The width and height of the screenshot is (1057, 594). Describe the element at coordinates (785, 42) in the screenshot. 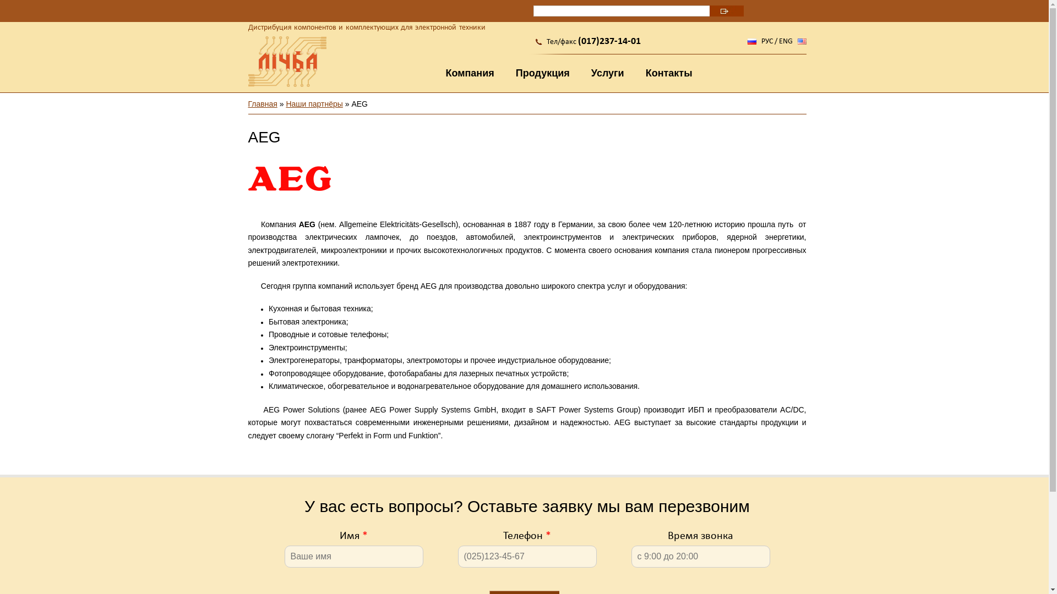

I see `ENG` at that location.